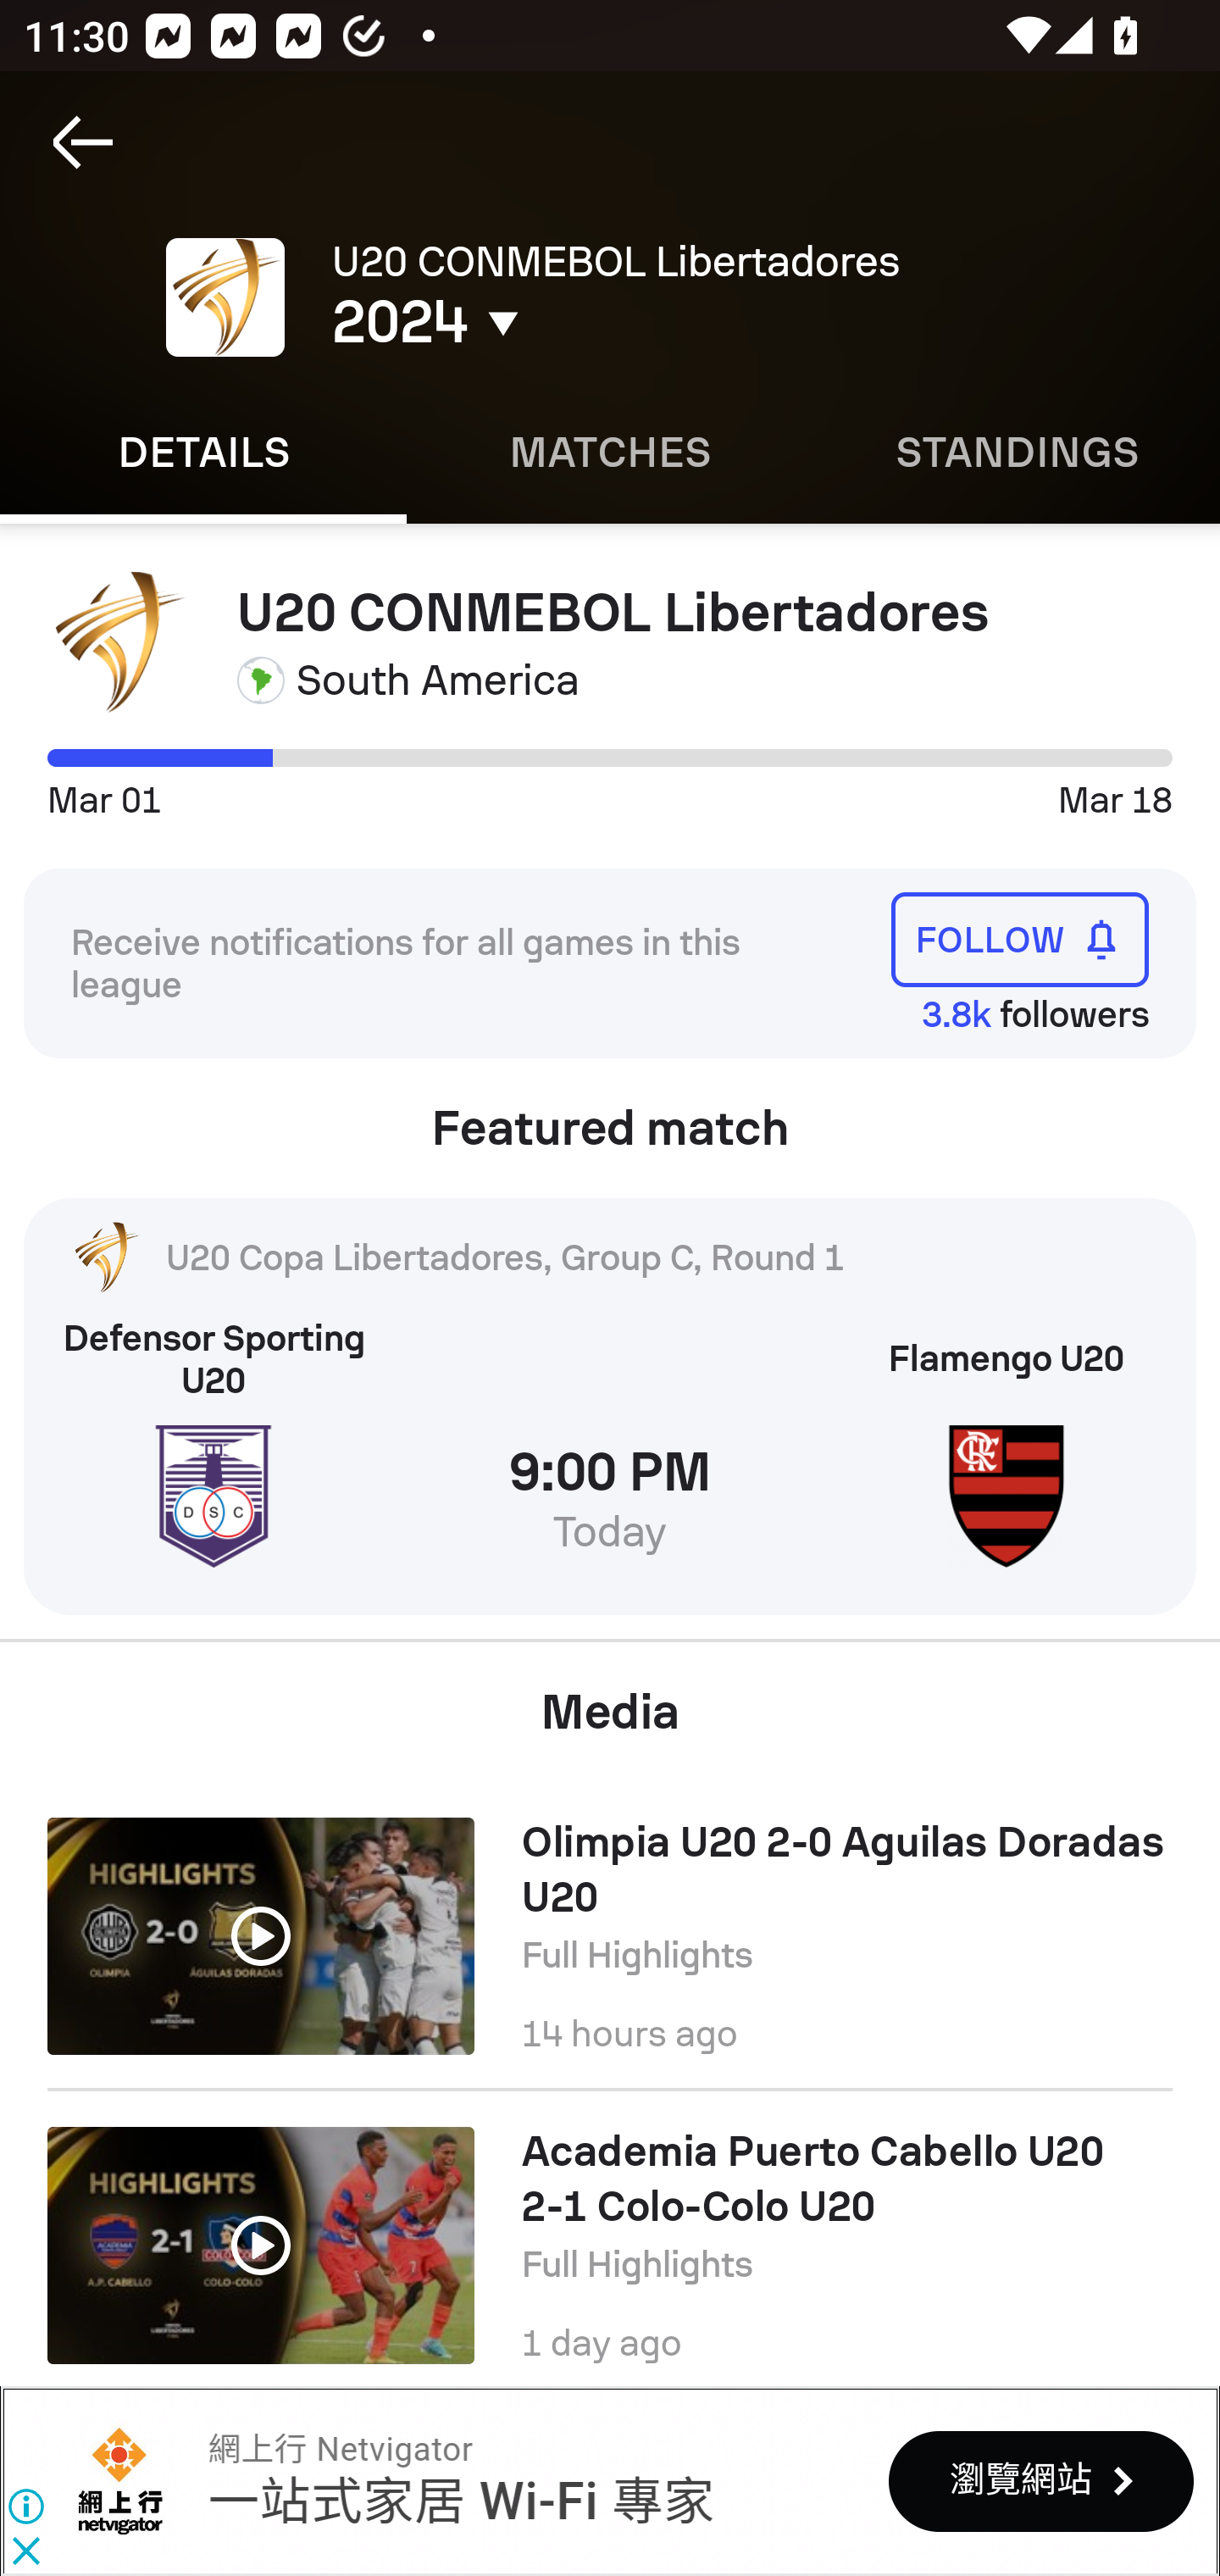 The image size is (1220, 2576). I want to click on 瀏覽網站, so click(1040, 2480).